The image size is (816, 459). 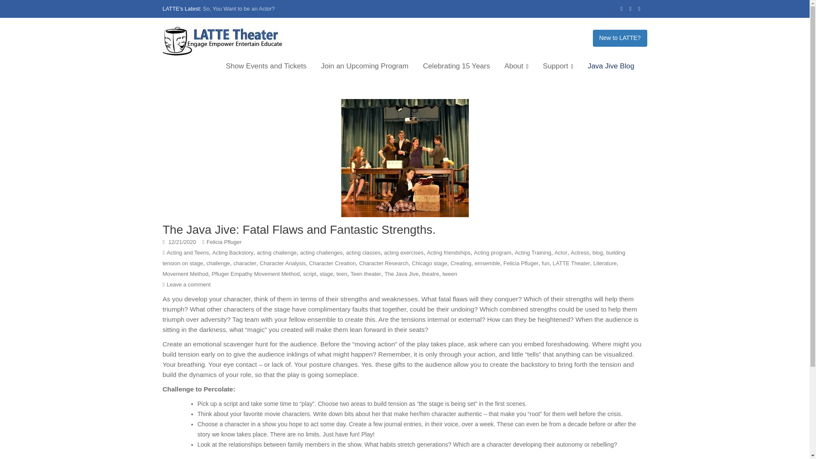 I want to click on Support, so click(x=558, y=66).